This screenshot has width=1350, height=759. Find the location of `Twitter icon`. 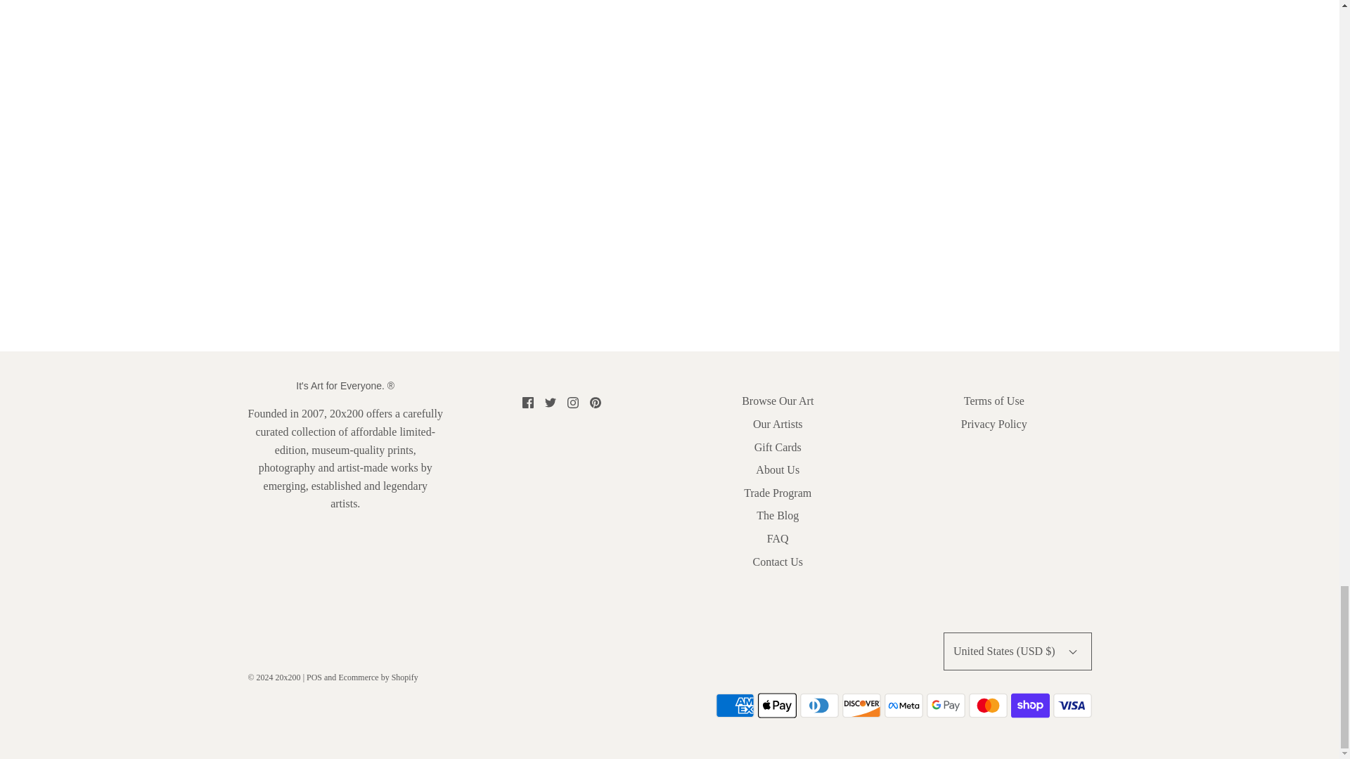

Twitter icon is located at coordinates (551, 402).